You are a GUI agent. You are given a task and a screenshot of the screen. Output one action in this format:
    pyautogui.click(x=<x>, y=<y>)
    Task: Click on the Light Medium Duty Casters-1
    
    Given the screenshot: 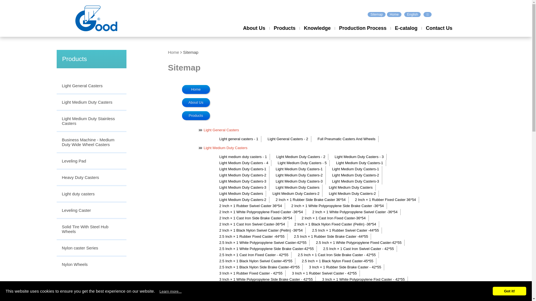 What is the action you would take?
    pyautogui.click(x=359, y=163)
    